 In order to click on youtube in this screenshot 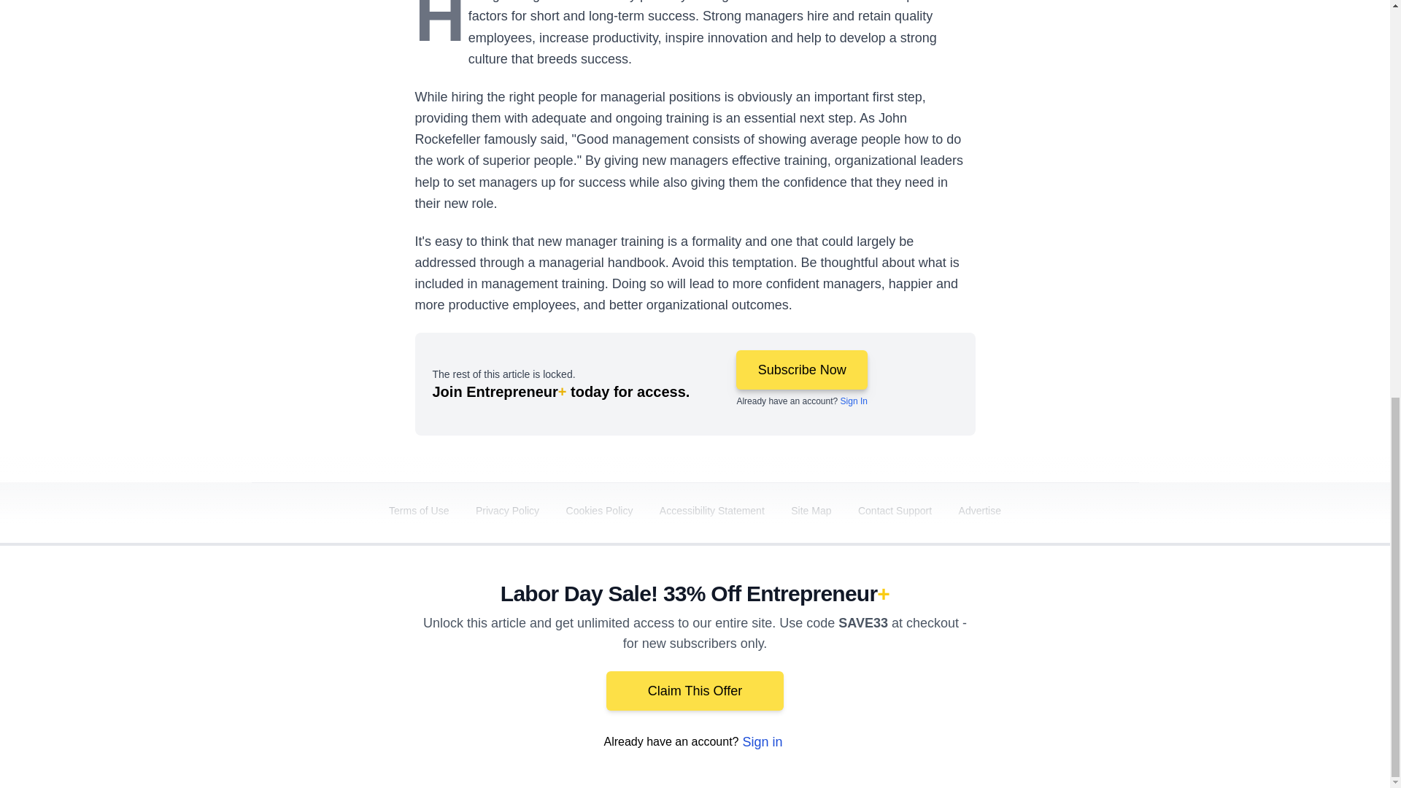, I will do `click(957, 665)`.